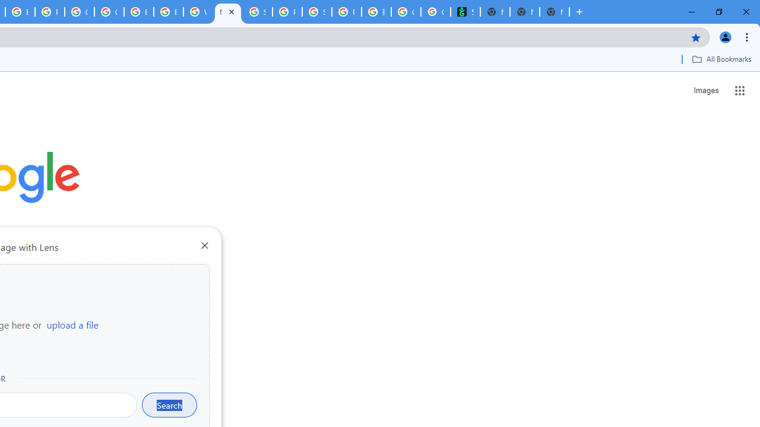 This screenshot has height=427, width=760. Describe the element at coordinates (258, 12) in the screenshot. I see `Sign in - Google Accounts` at that location.